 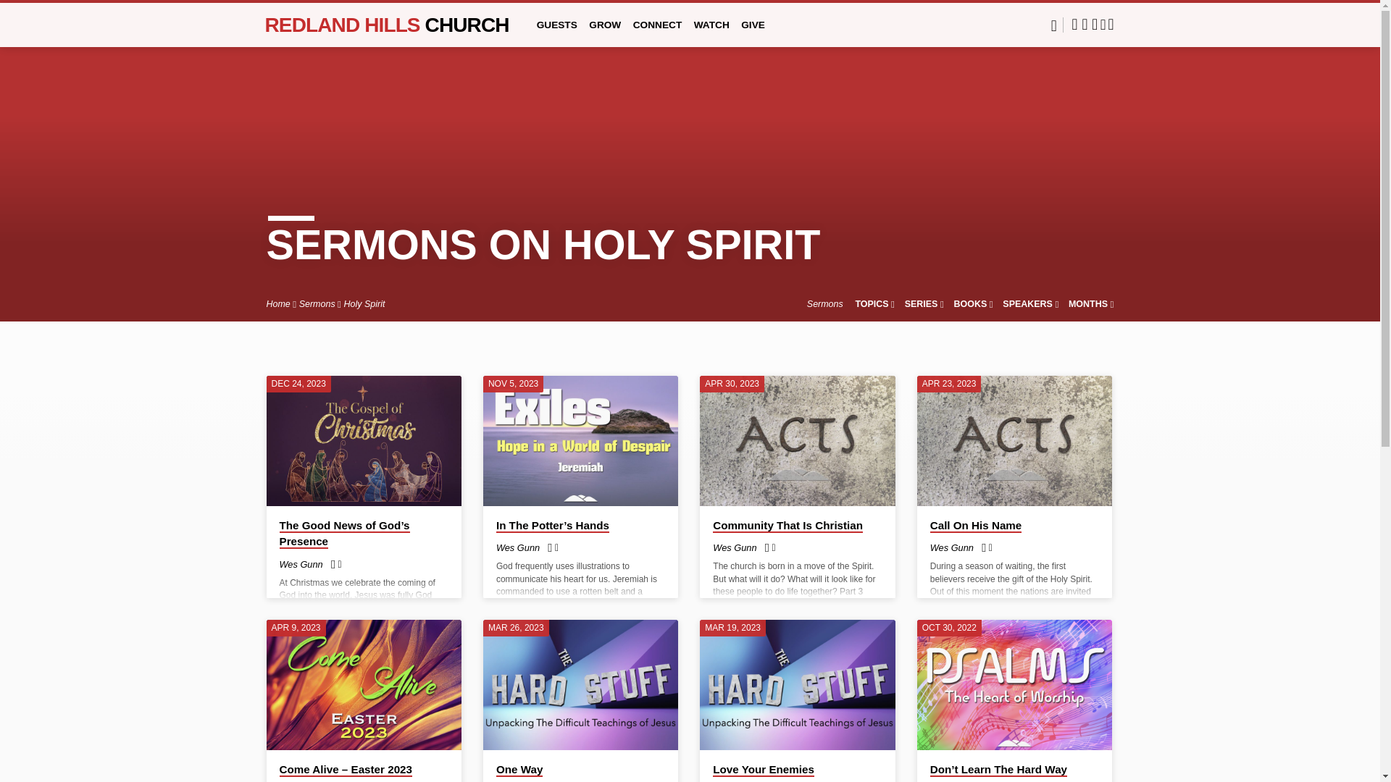 What do you see at coordinates (658, 34) in the screenshot?
I see `CONNECT` at bounding box center [658, 34].